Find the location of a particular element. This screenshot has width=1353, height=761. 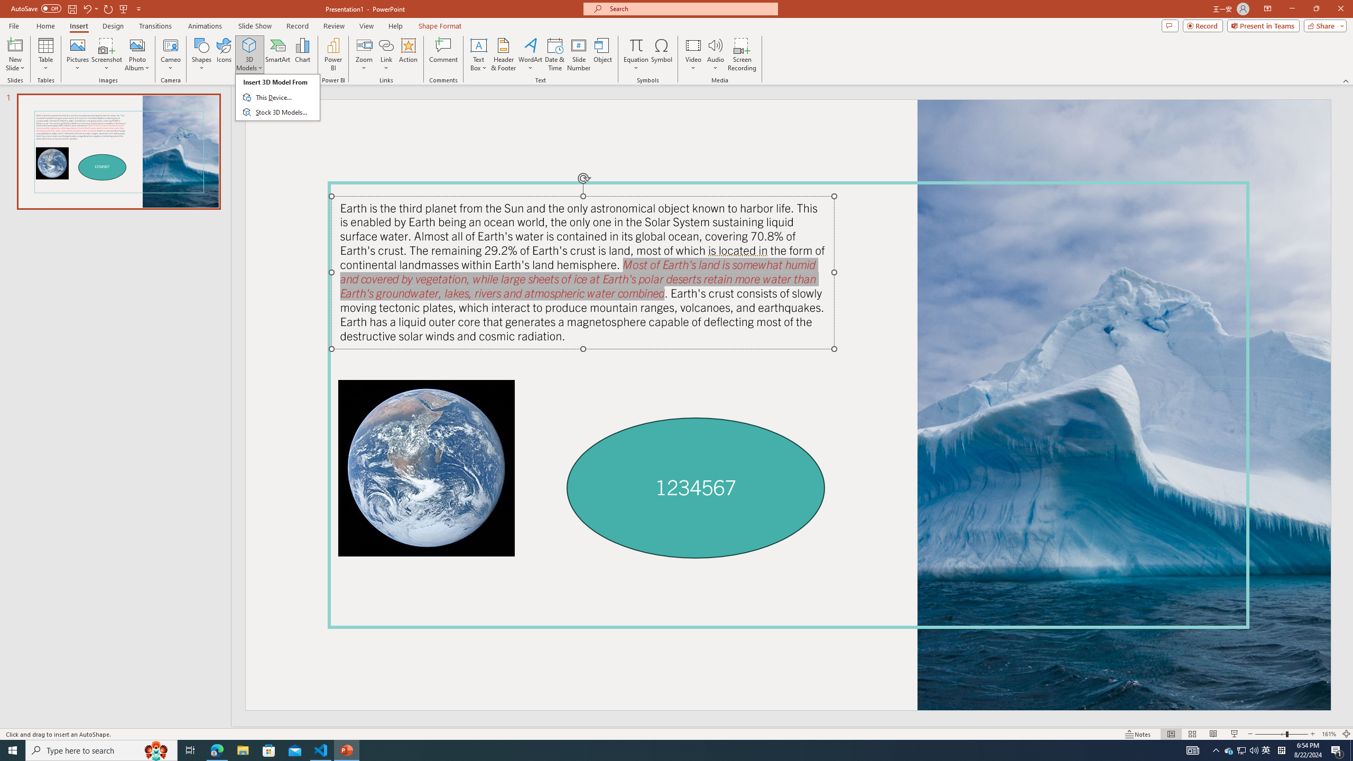

&3D Models is located at coordinates (278, 97).